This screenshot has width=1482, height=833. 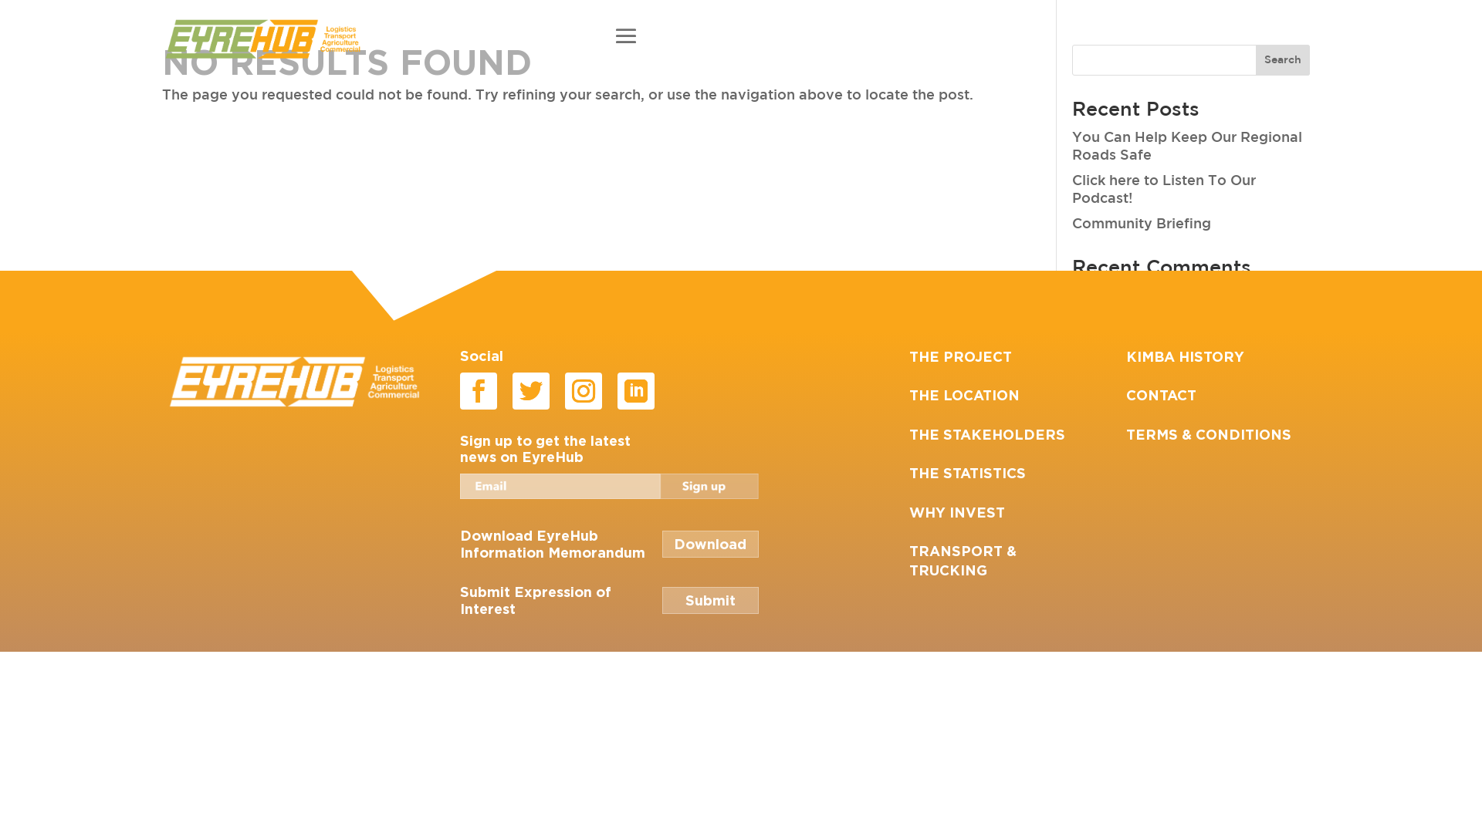 I want to click on CONTACT, so click(x=1161, y=395).